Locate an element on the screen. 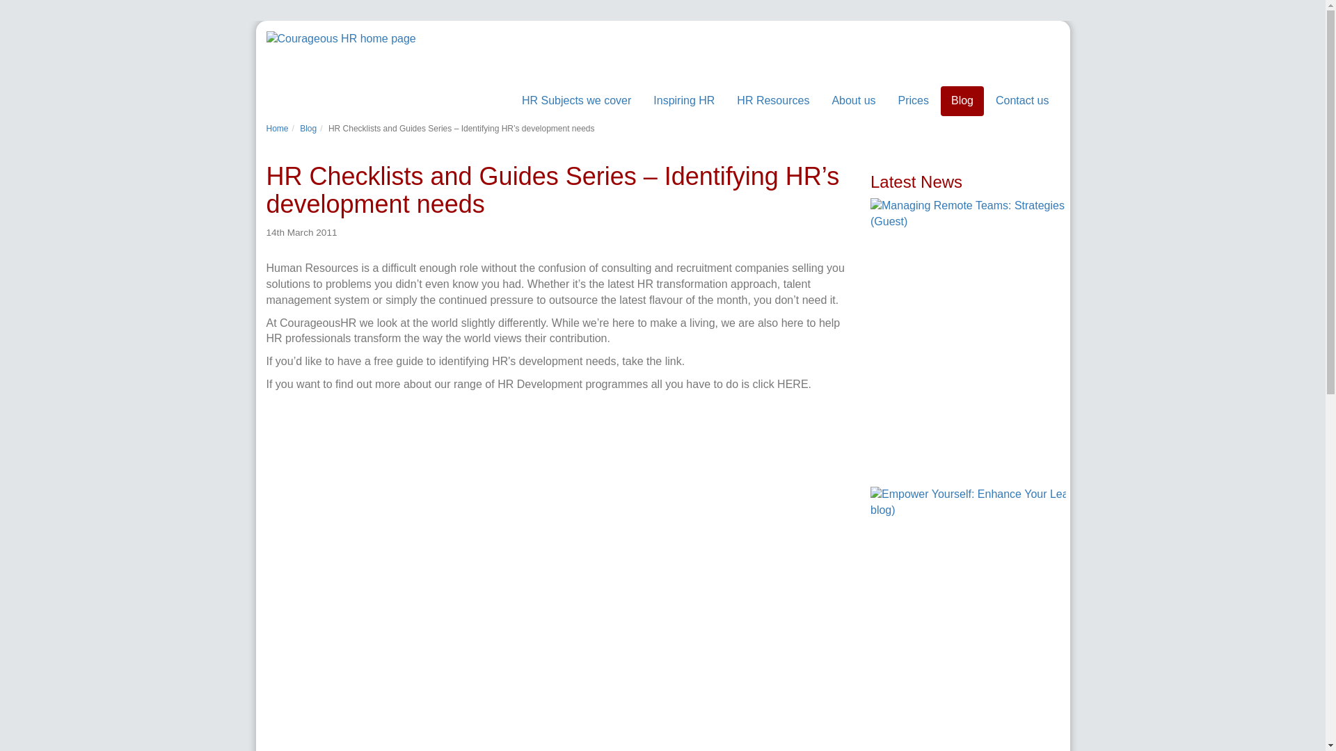  HR Resources is located at coordinates (773, 104).